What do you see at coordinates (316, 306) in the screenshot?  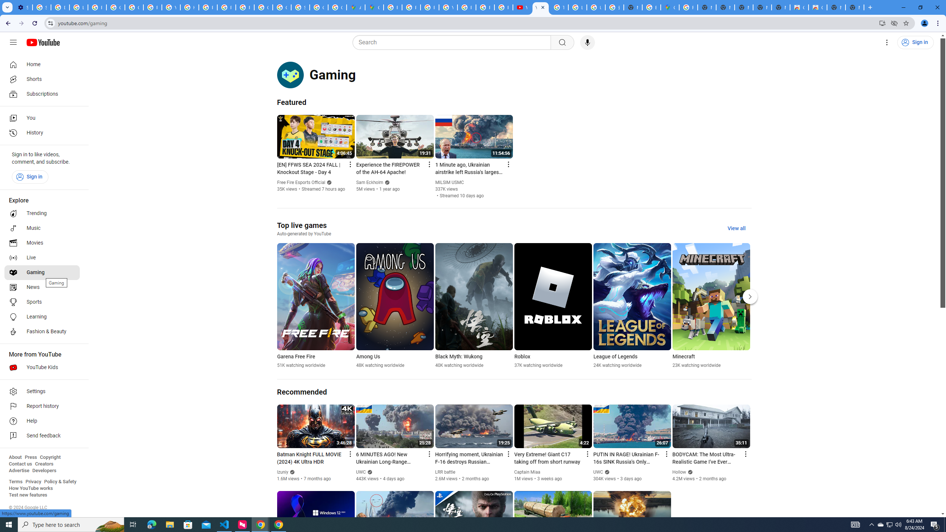 I see `Garena Free Fire 51K watching worldwide` at bounding box center [316, 306].